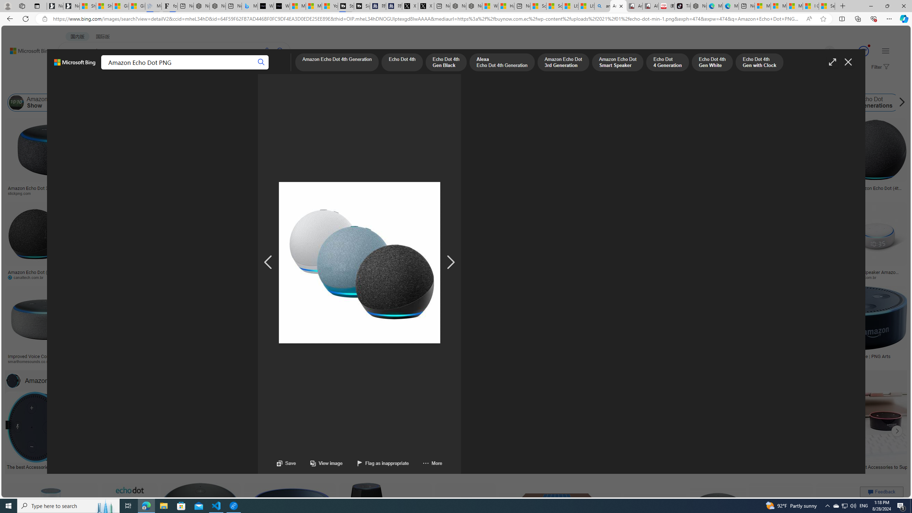 This screenshot has height=513, width=912. I want to click on buynow.com.ec, so click(398, 277).